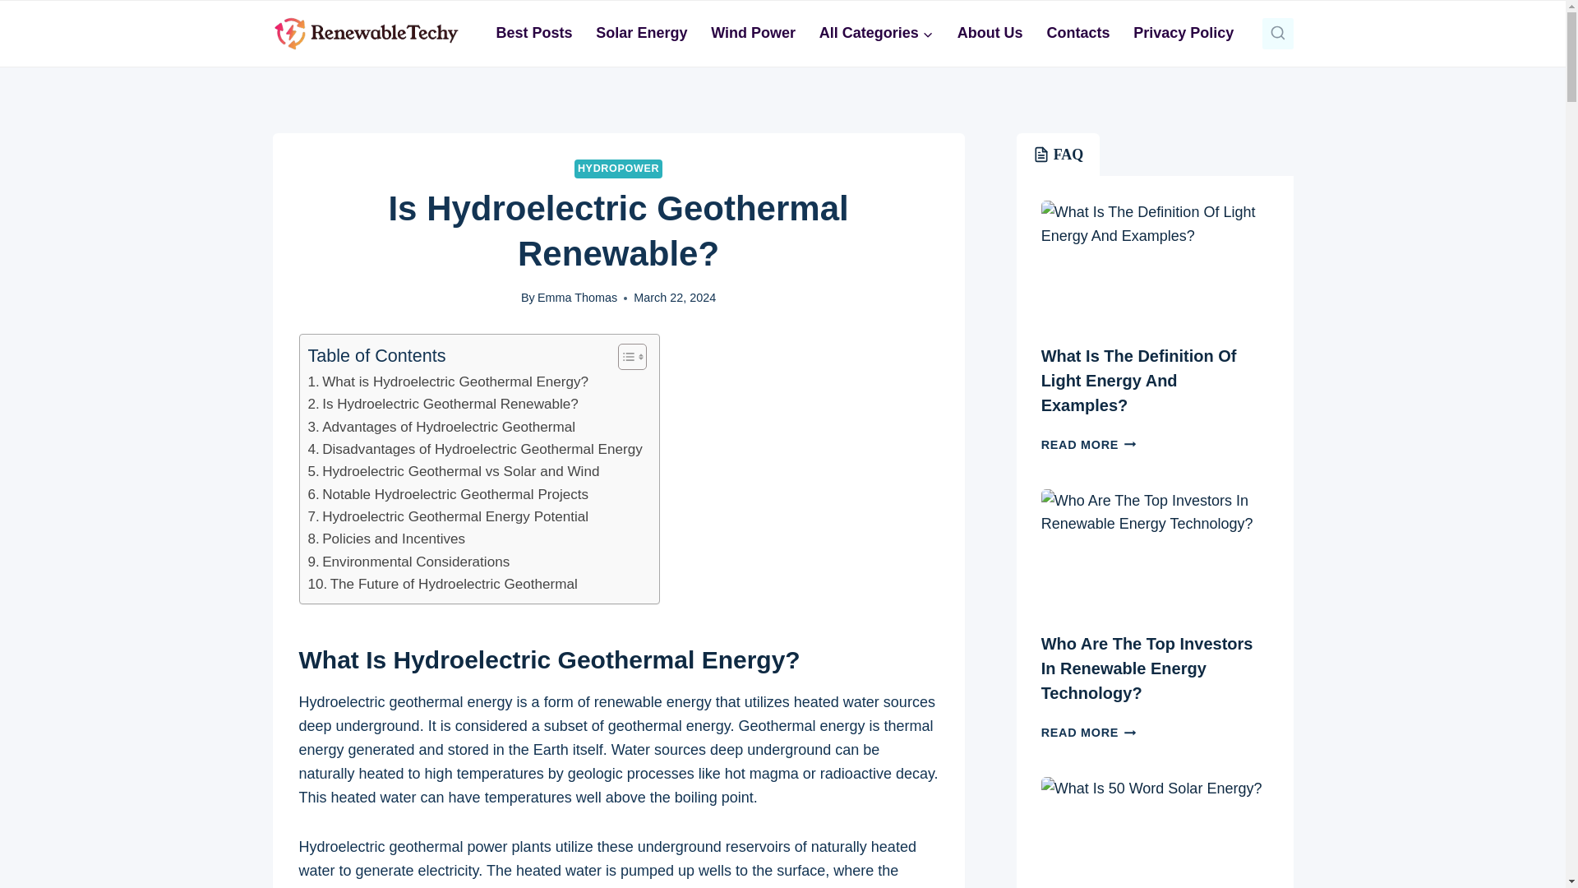 The image size is (1578, 888). What do you see at coordinates (441, 428) in the screenshot?
I see `Advantages of Hydroelectric Geothermal` at bounding box center [441, 428].